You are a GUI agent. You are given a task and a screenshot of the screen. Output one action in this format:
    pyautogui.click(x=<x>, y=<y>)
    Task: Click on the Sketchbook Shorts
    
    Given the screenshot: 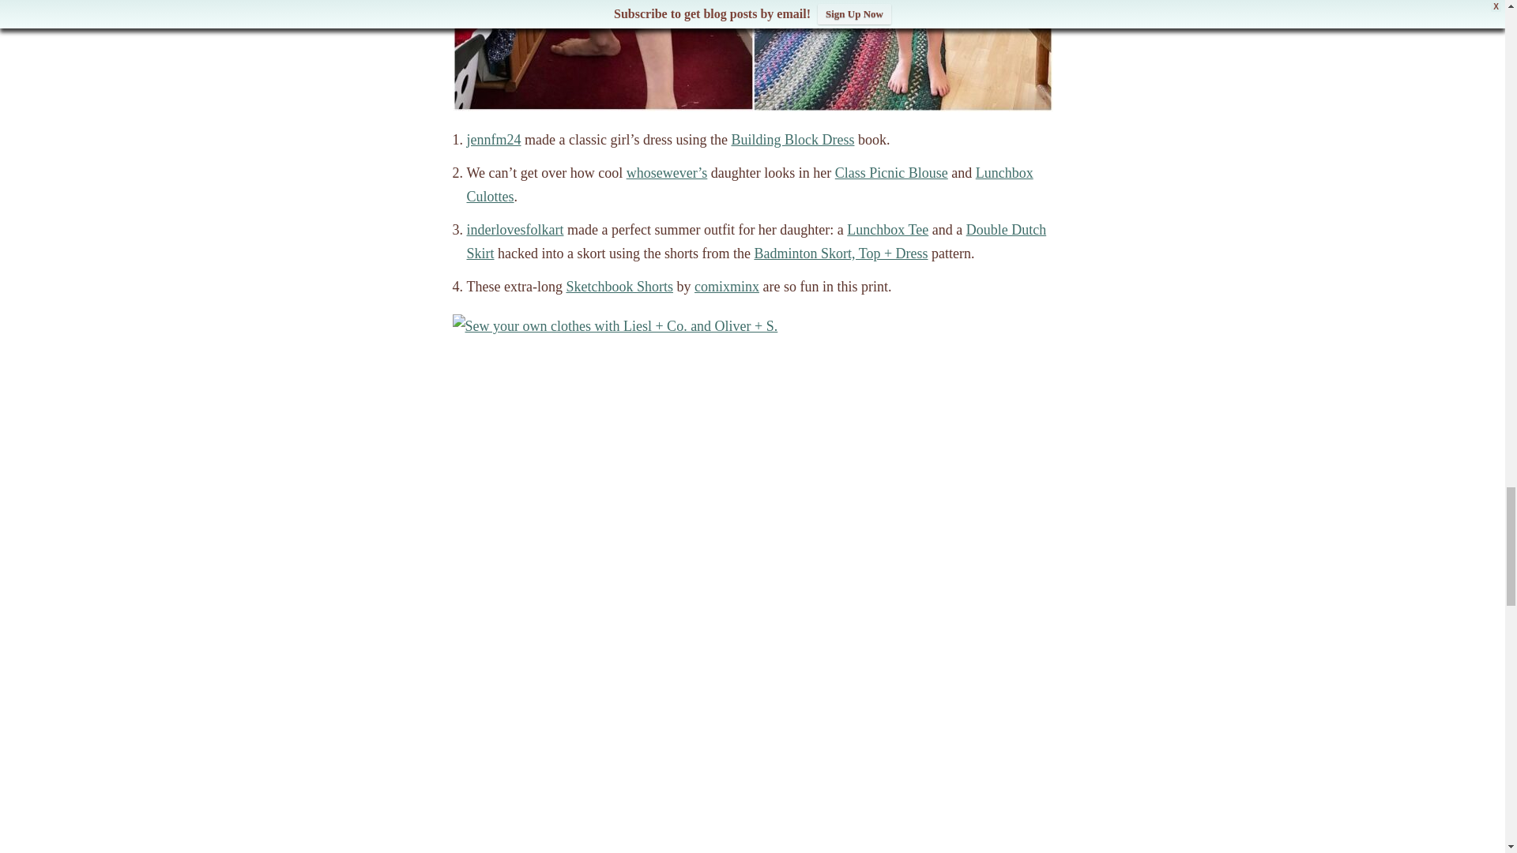 What is the action you would take?
    pyautogui.click(x=619, y=286)
    